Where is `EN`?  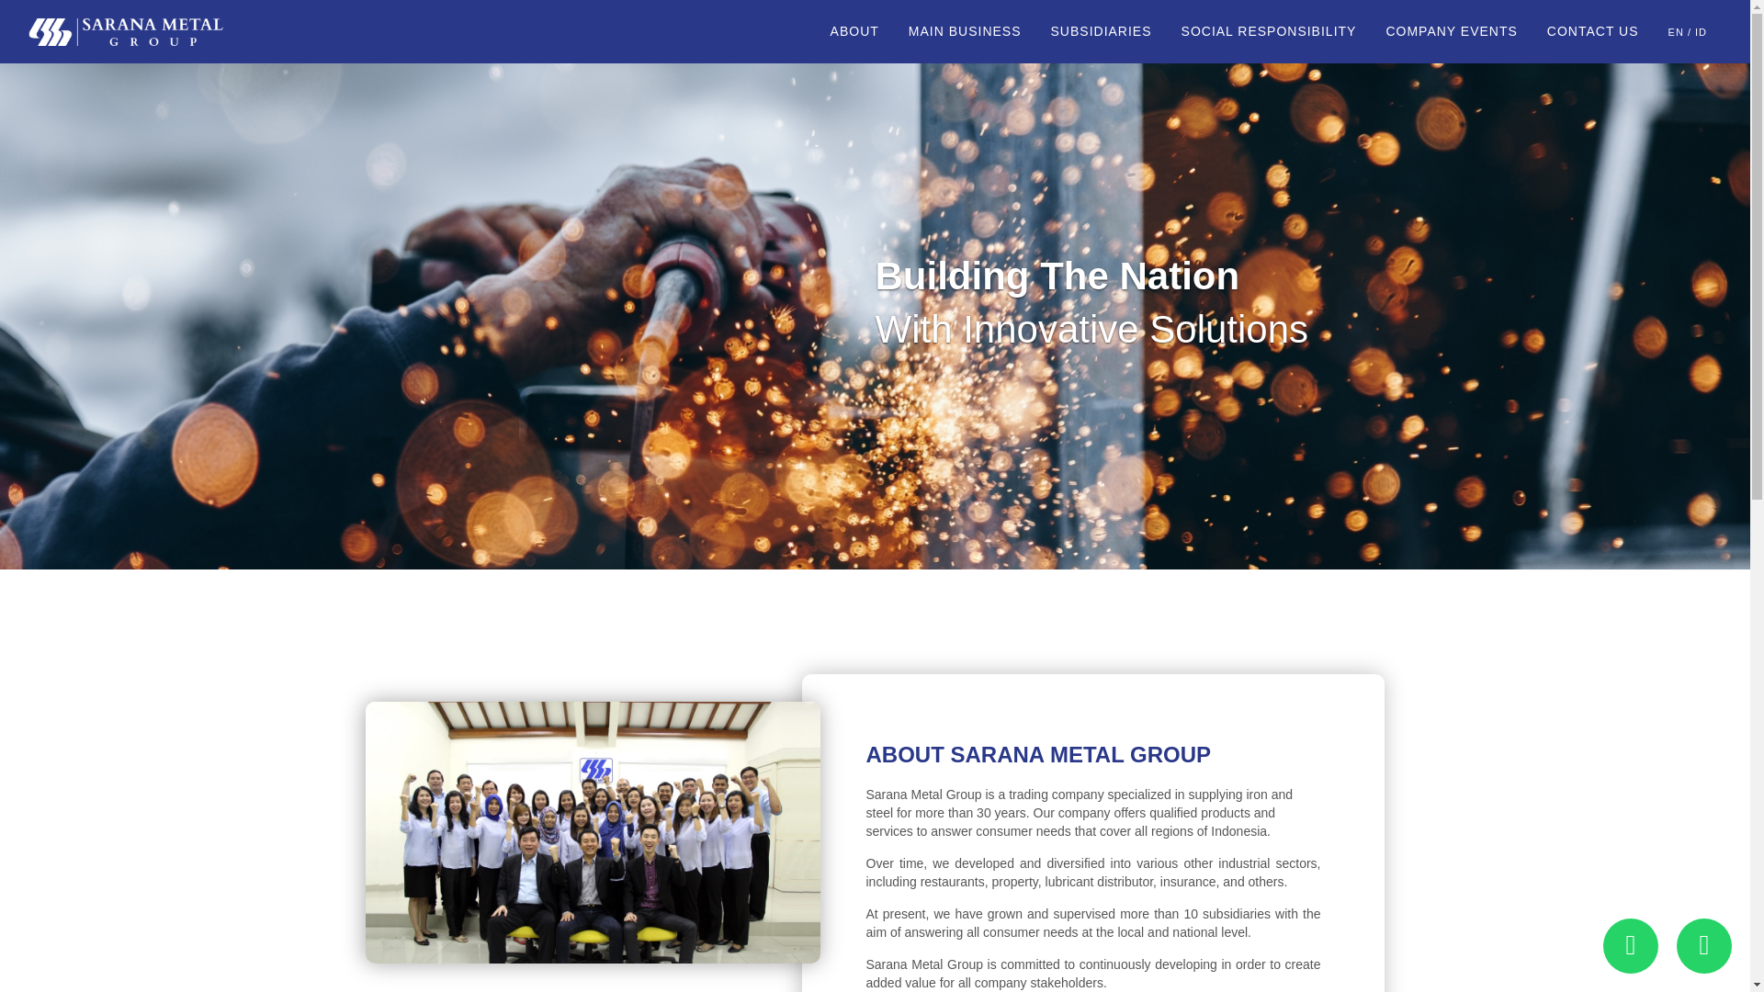
EN is located at coordinates (1676, 32).